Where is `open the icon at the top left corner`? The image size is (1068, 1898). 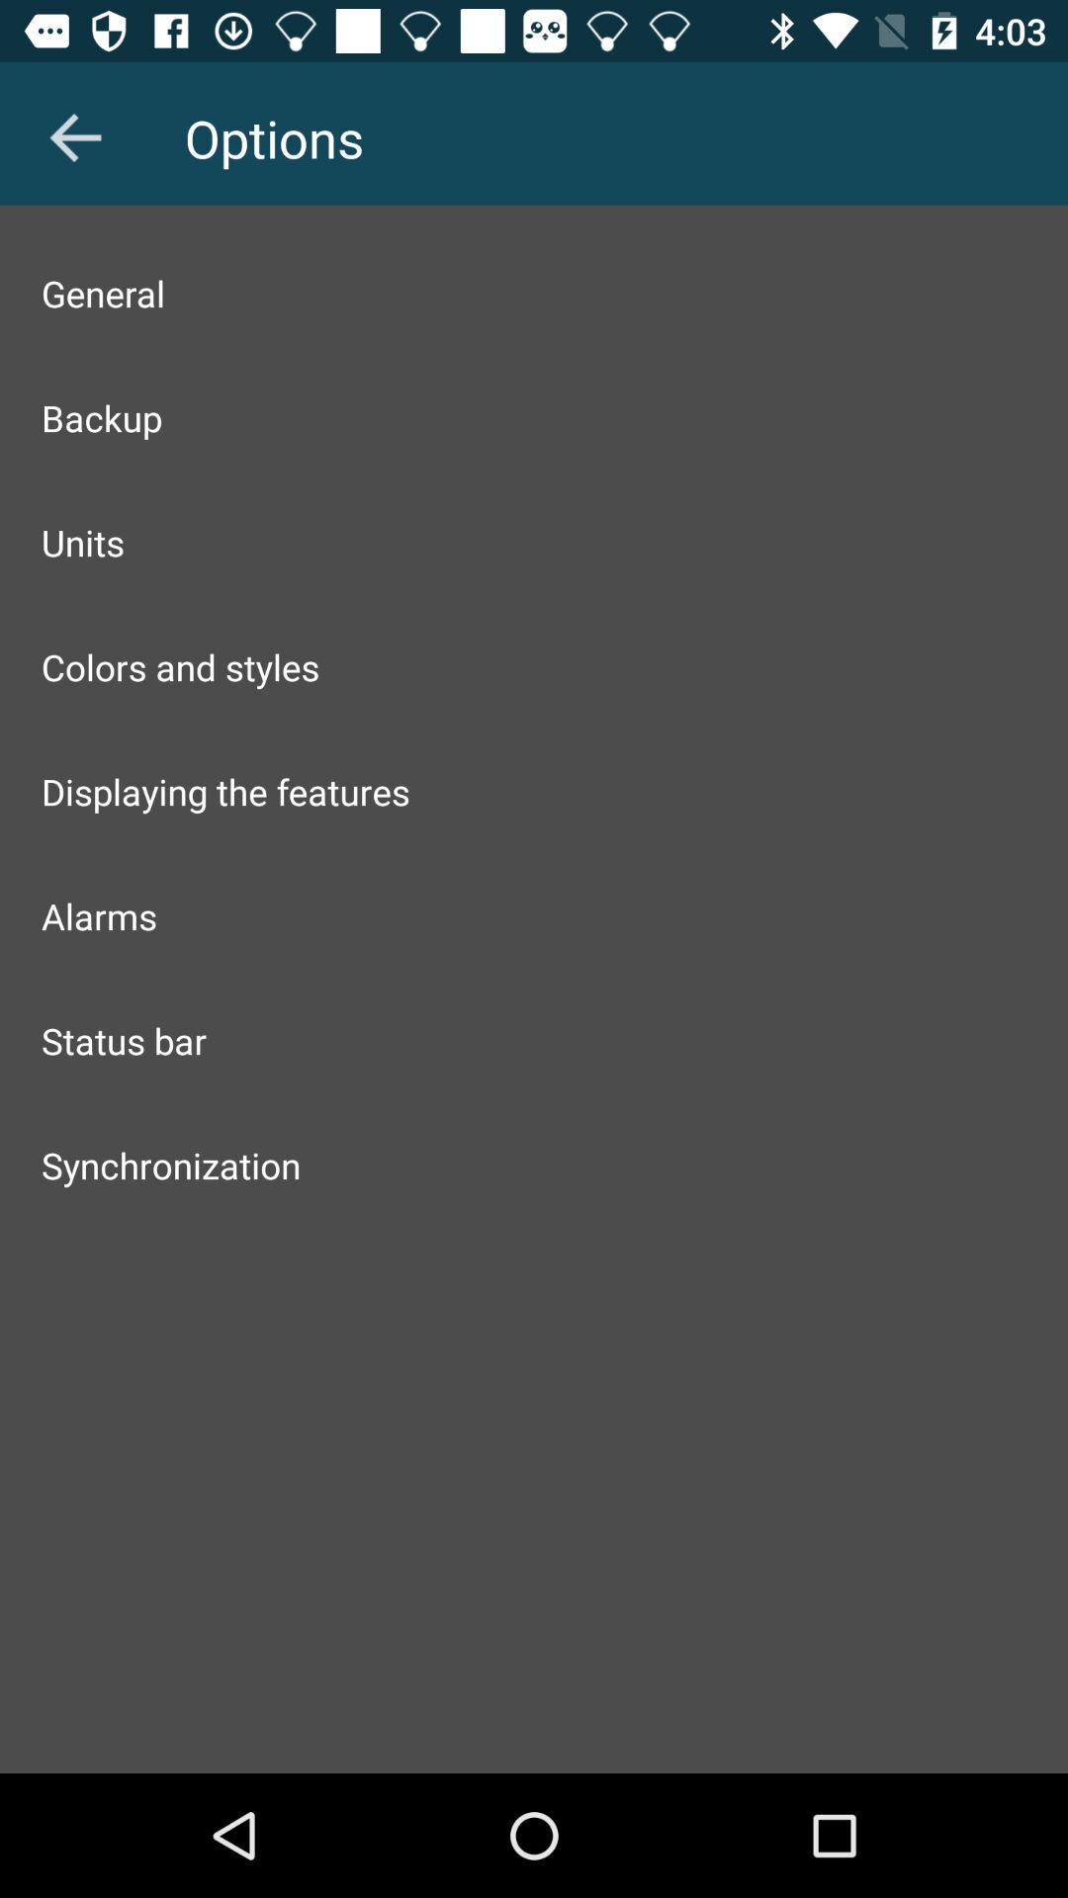
open the icon at the top left corner is located at coordinates (75, 137).